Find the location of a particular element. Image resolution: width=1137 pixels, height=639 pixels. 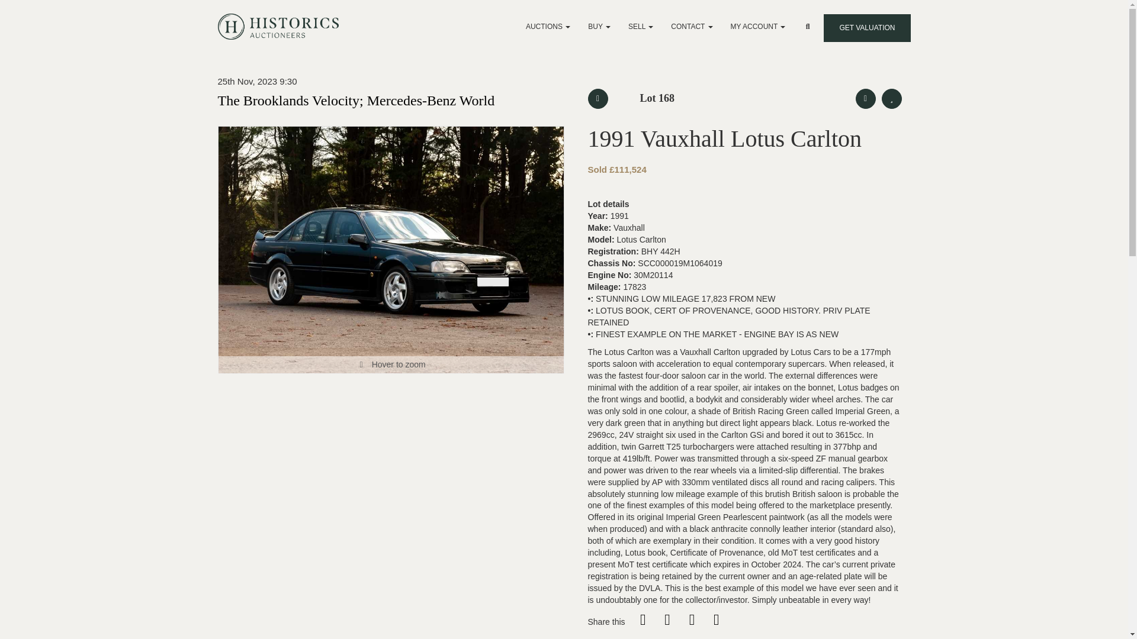

MY ACCOUNT is located at coordinates (758, 26).